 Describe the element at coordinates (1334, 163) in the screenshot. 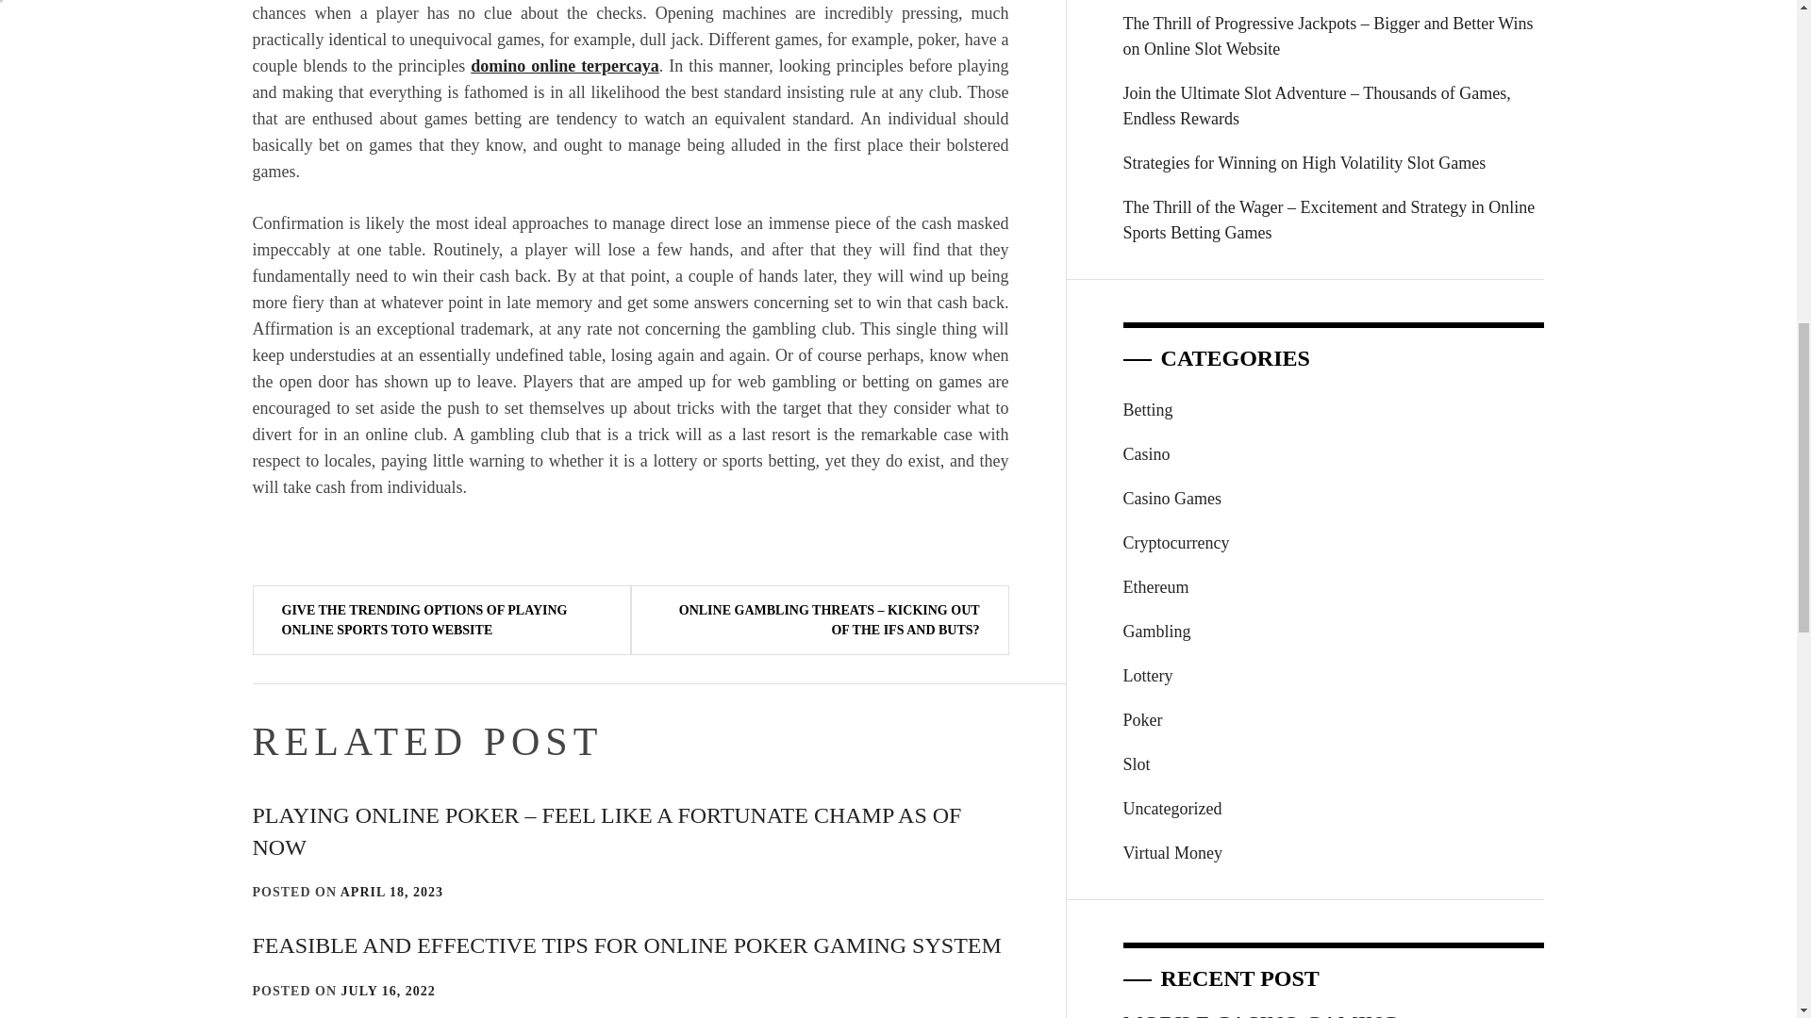

I see `Strategies for Winning on High Volatility Slot Games` at that location.